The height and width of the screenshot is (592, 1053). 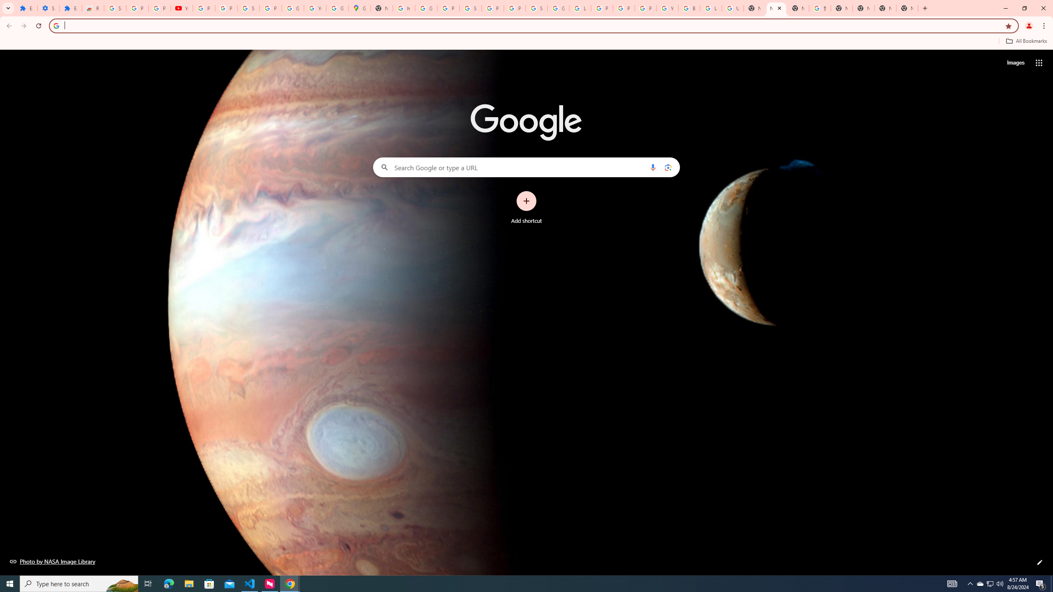 What do you see at coordinates (526, 208) in the screenshot?
I see `Add shortcut` at bounding box center [526, 208].